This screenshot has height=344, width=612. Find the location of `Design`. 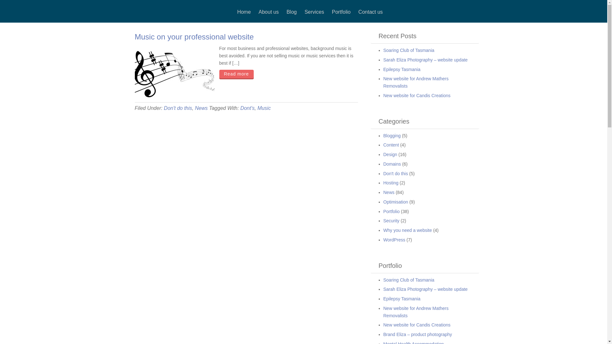

Design is located at coordinates (390, 154).